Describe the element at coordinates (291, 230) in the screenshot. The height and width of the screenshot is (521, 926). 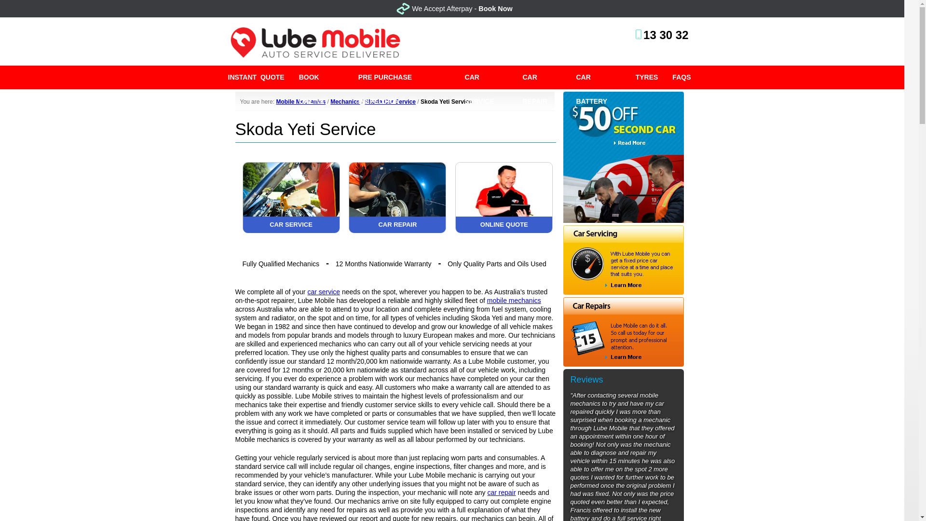
I see `CAR SERVICE` at that location.